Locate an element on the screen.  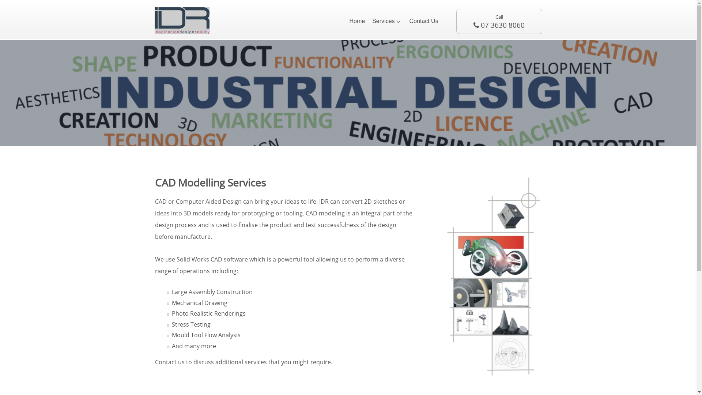
Services is located at coordinates (387, 21).